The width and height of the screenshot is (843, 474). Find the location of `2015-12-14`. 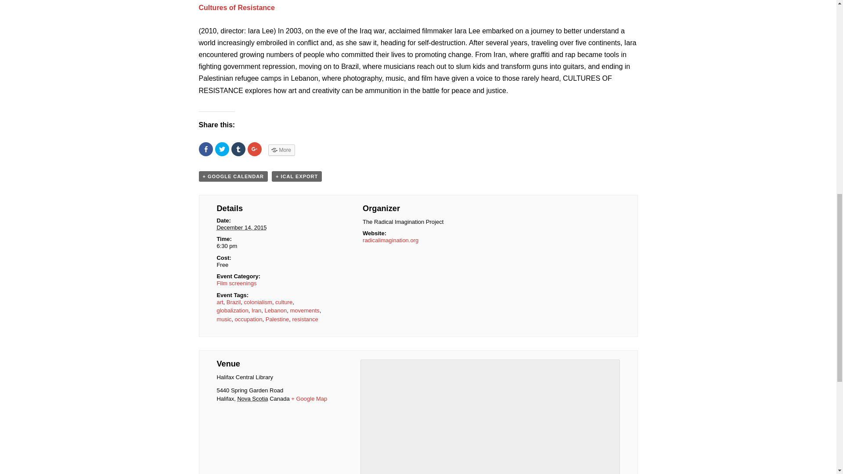

2015-12-14 is located at coordinates (241, 227).